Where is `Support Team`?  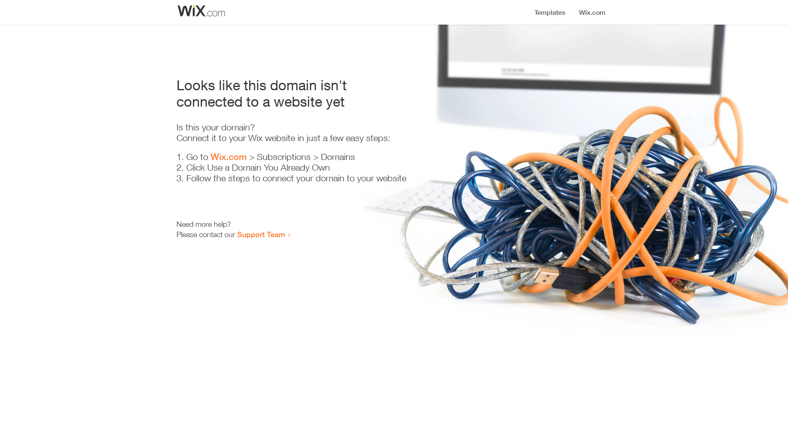
Support Team is located at coordinates (261, 234).